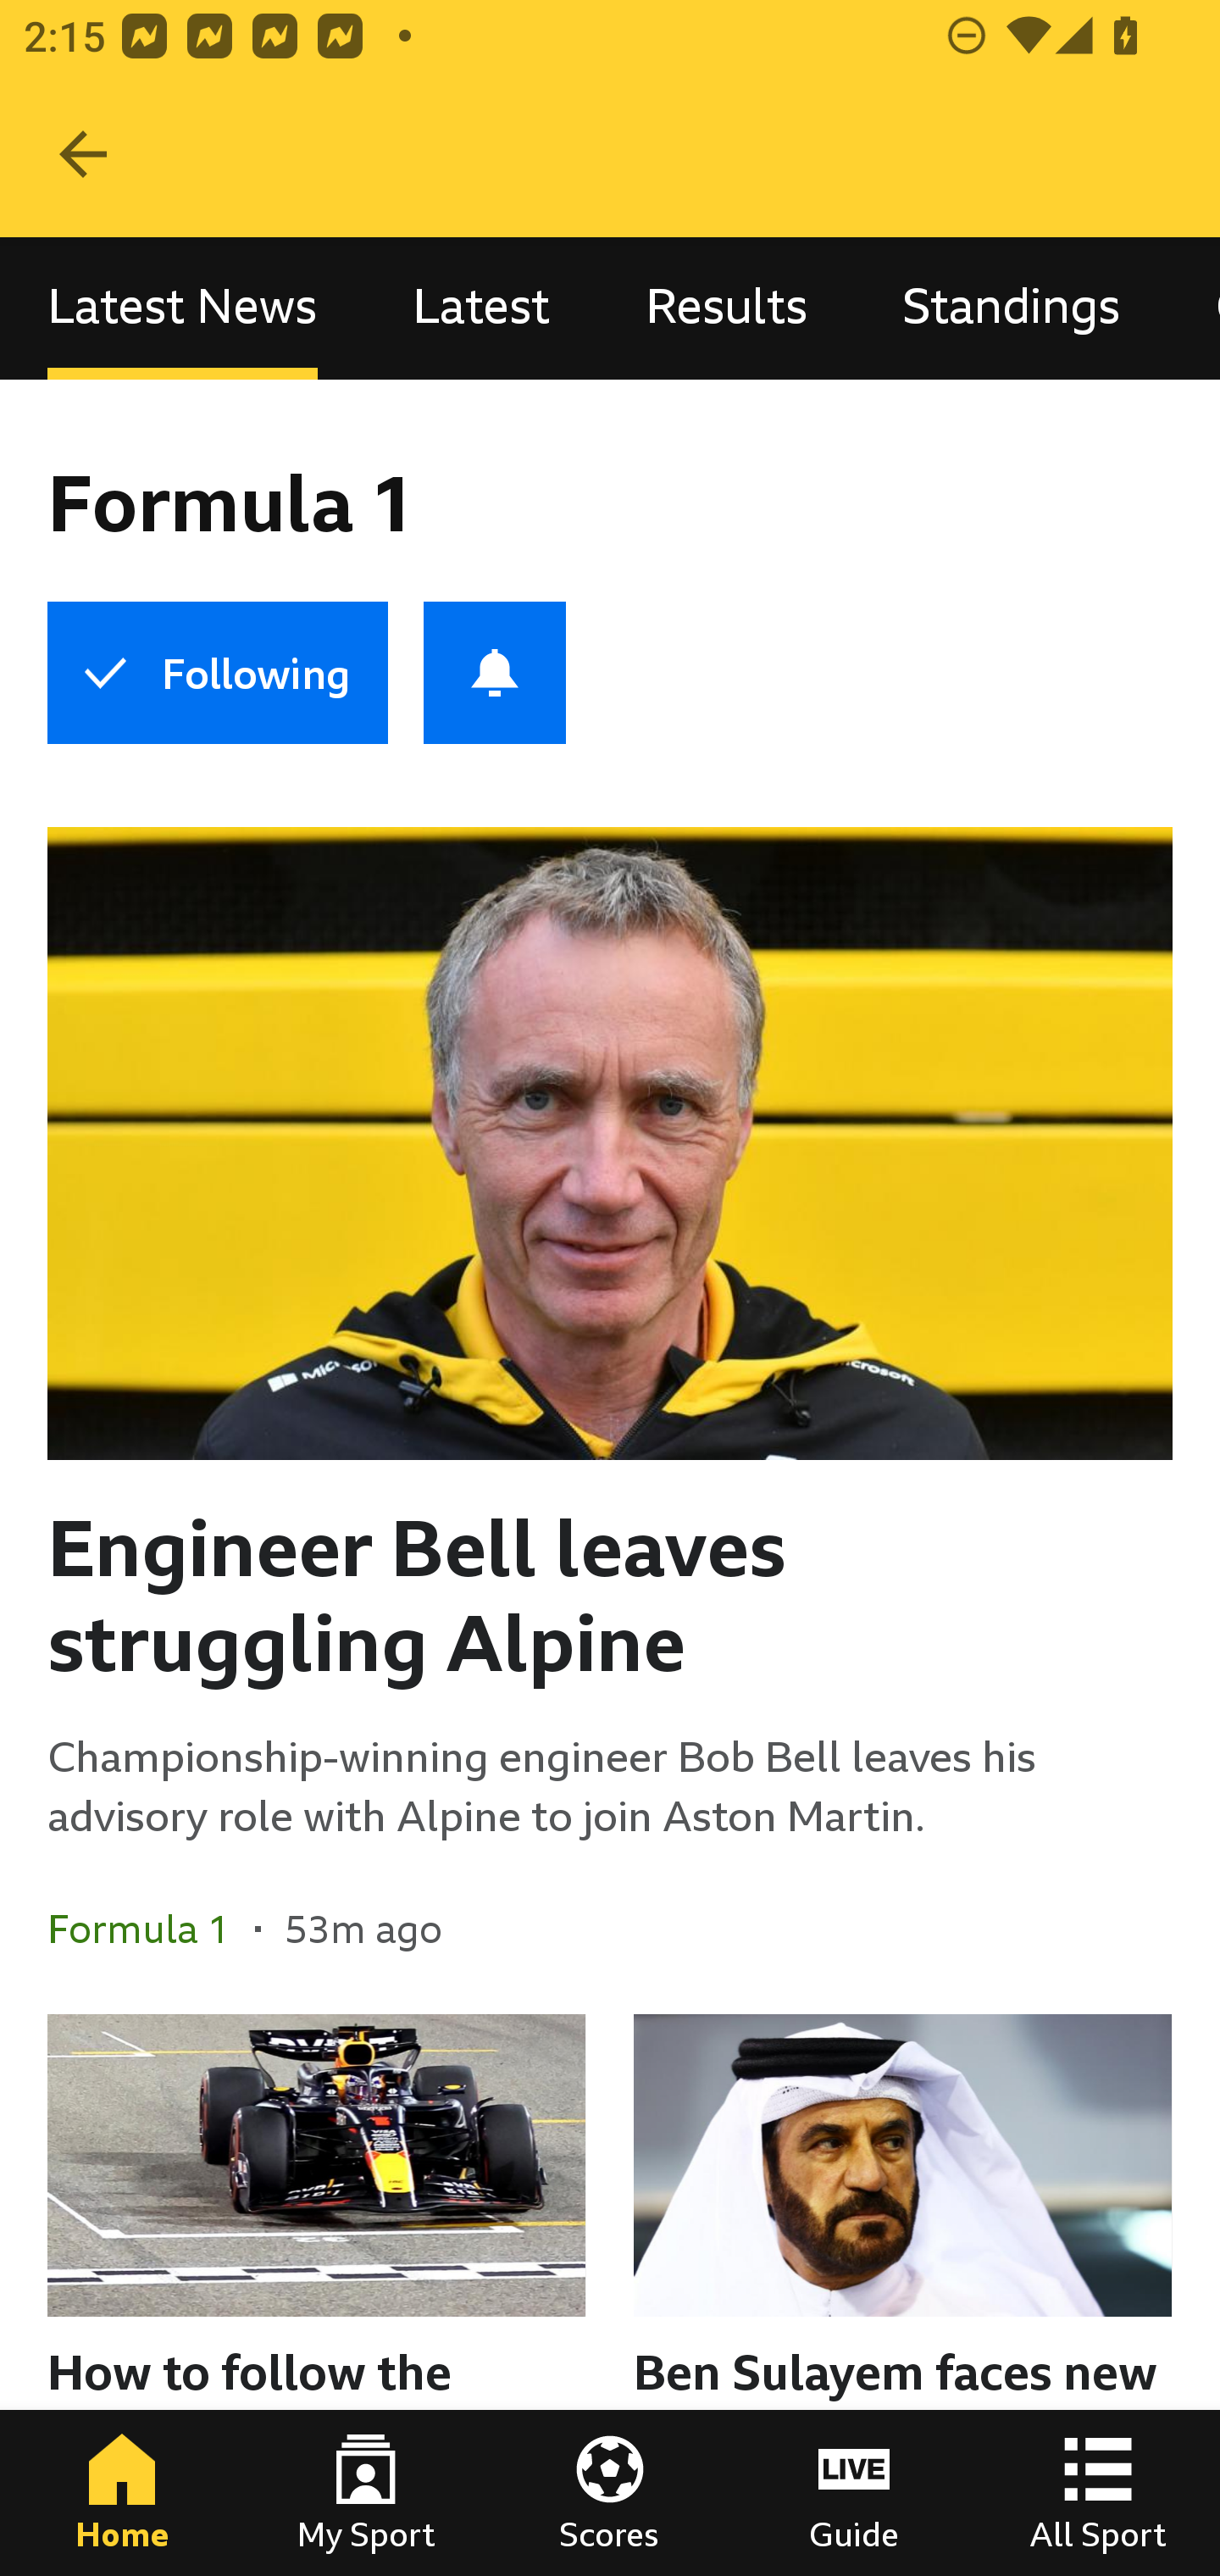 This screenshot has height=2576, width=1220. I want to click on All Sport, so click(1098, 2493).